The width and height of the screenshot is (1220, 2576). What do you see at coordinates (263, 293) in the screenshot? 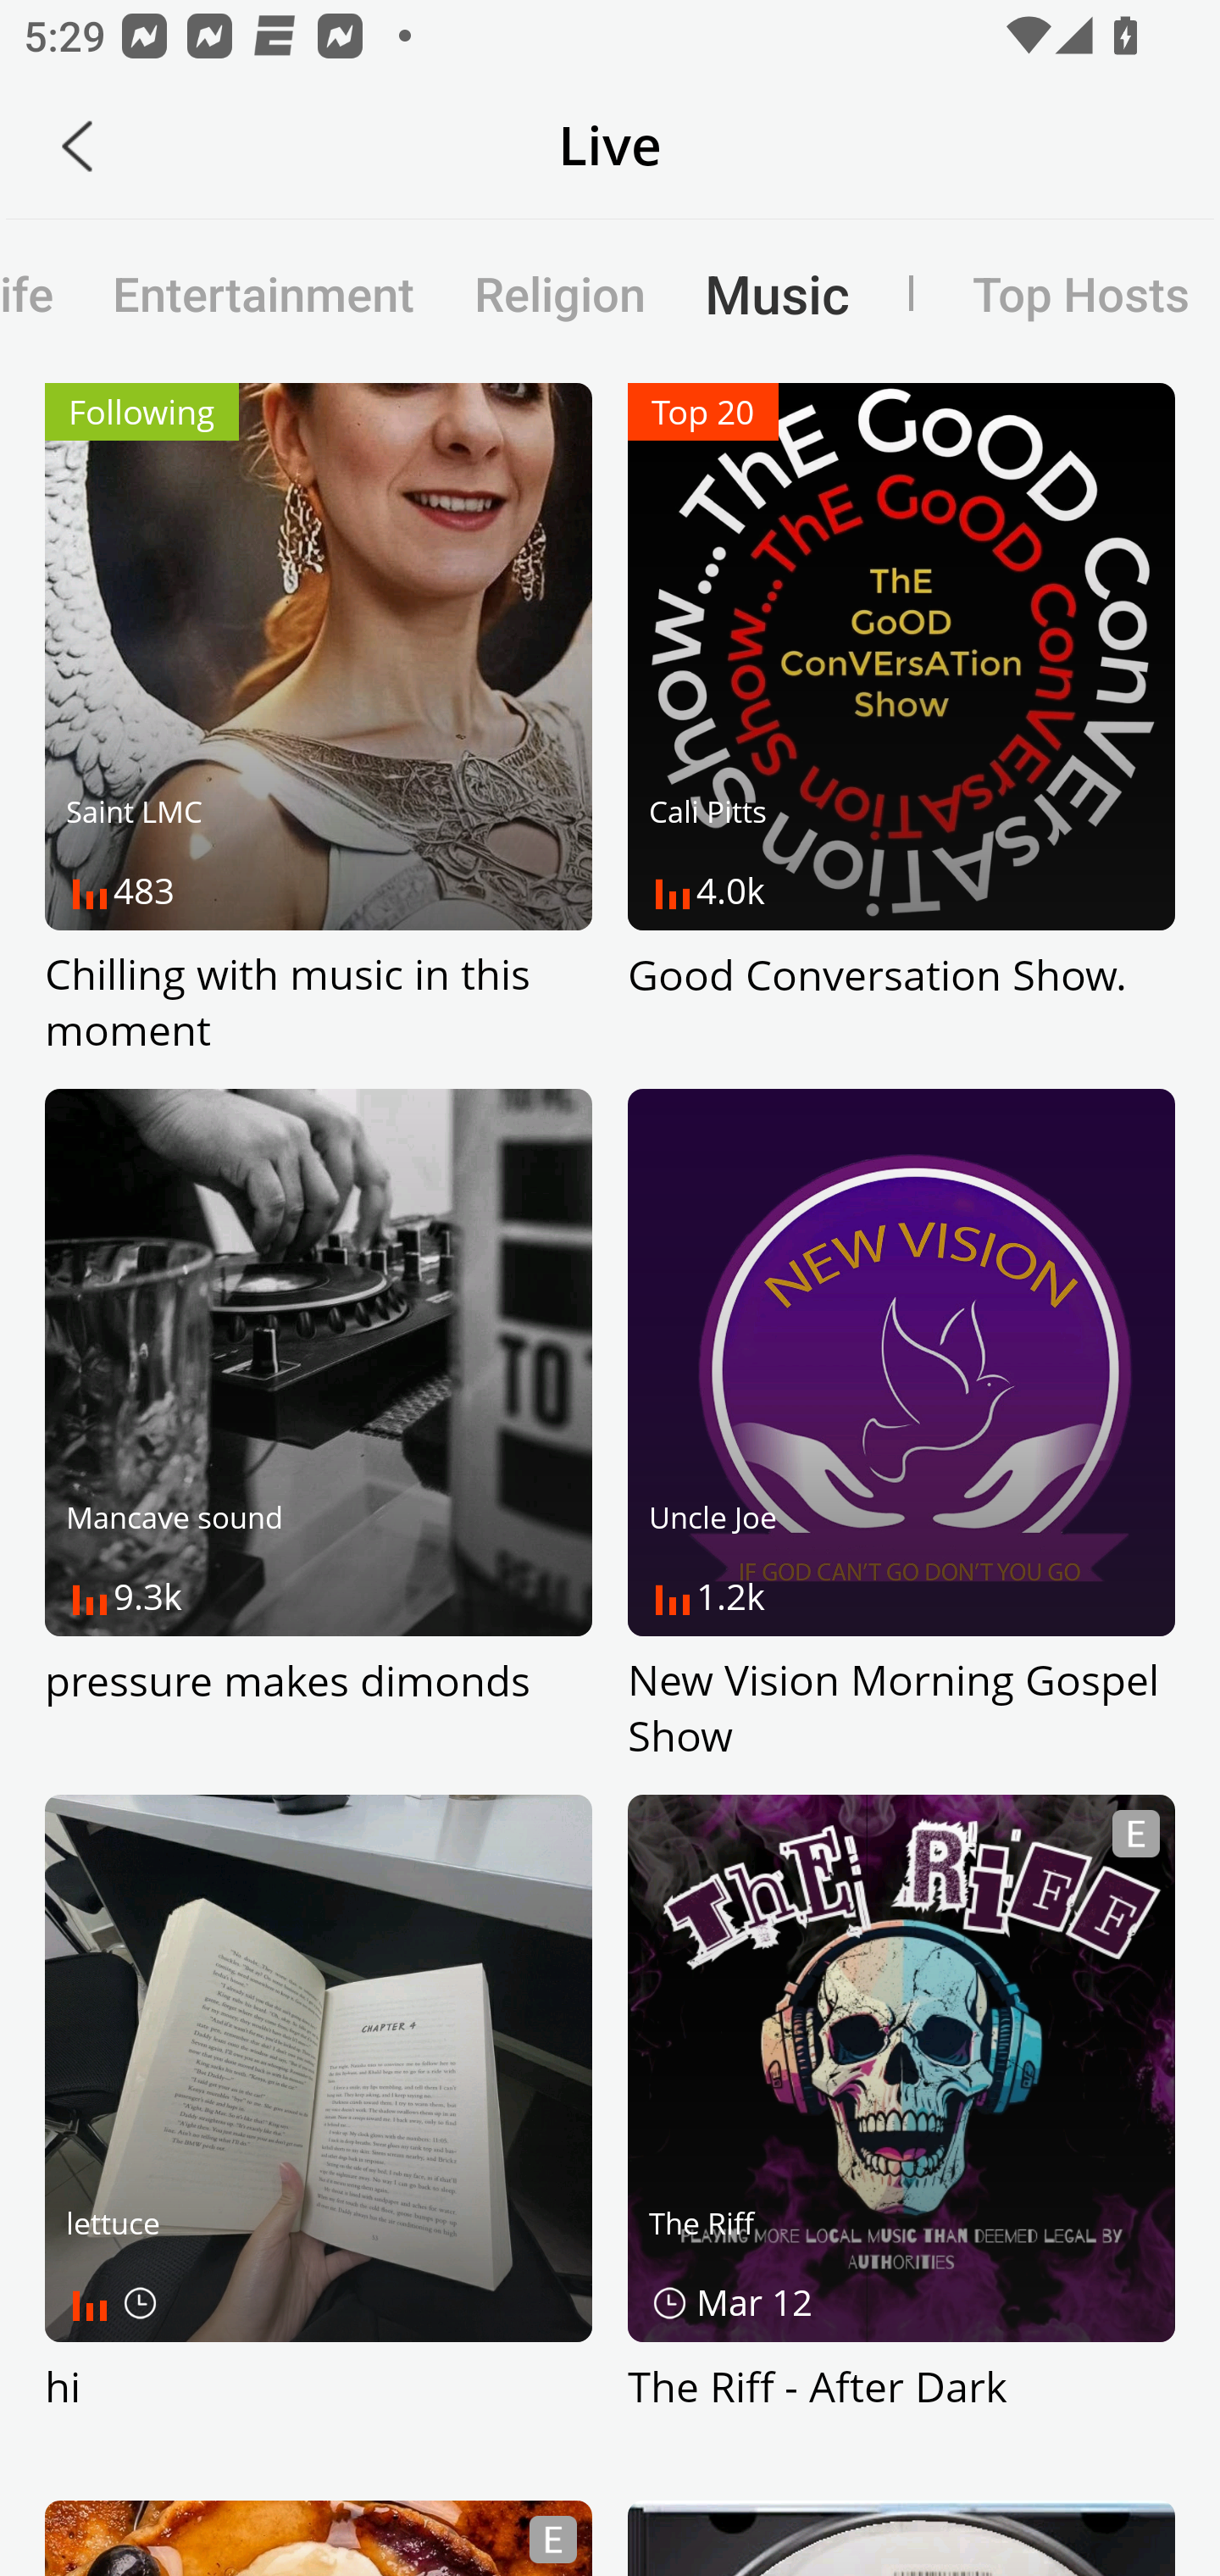
I see `Entertainment` at bounding box center [263, 293].